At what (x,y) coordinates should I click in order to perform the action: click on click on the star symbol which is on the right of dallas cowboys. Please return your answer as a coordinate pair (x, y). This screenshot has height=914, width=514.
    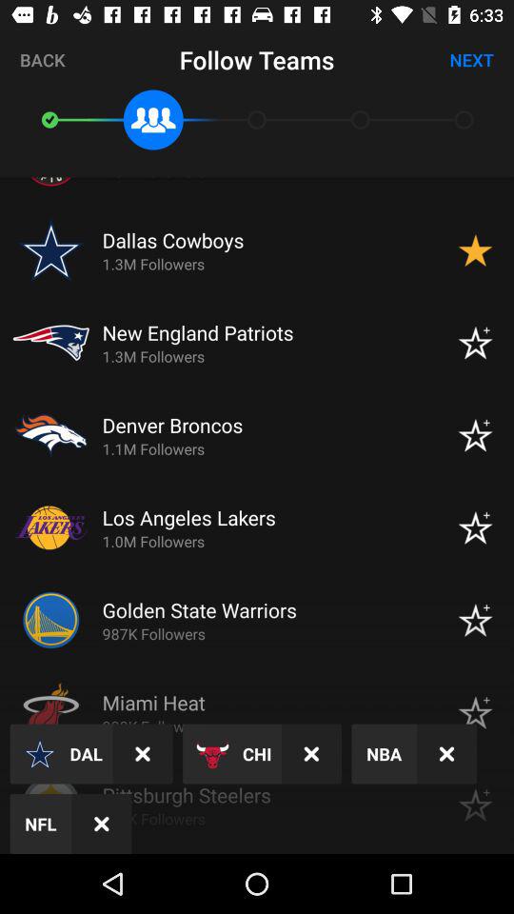
    Looking at the image, I should click on (475, 249).